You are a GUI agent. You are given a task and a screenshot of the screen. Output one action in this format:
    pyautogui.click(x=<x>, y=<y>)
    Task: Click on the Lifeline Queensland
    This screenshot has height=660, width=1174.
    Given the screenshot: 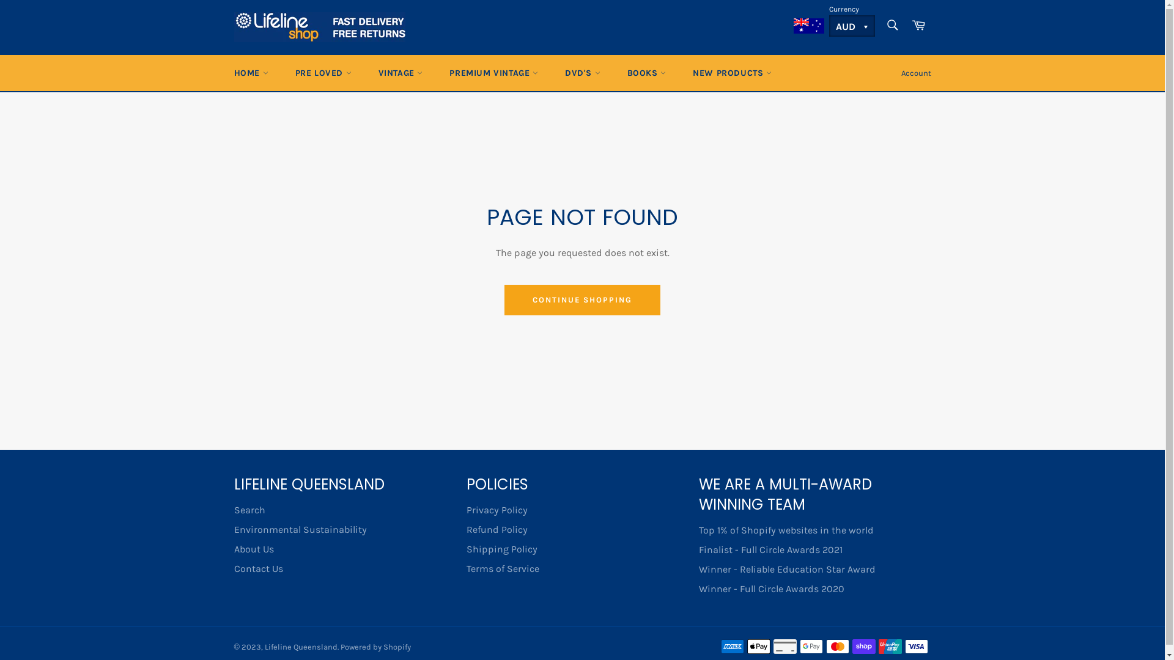 What is the action you would take?
    pyautogui.click(x=301, y=647)
    